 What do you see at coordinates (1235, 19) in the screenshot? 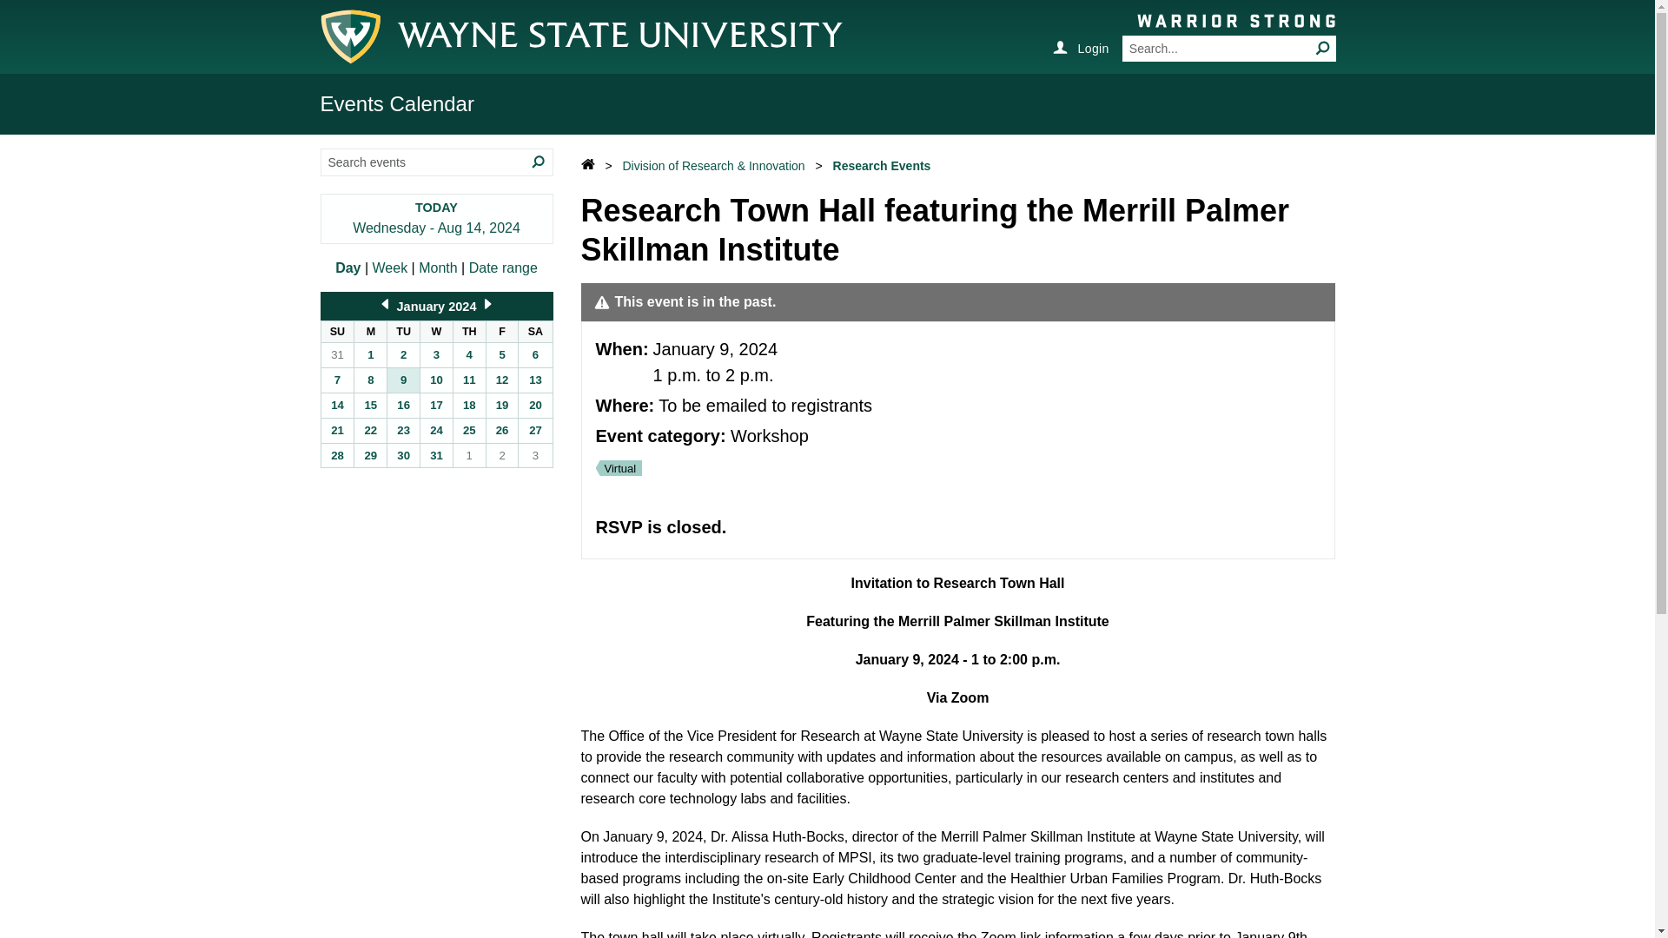
I see `Warrior strong` at bounding box center [1235, 19].